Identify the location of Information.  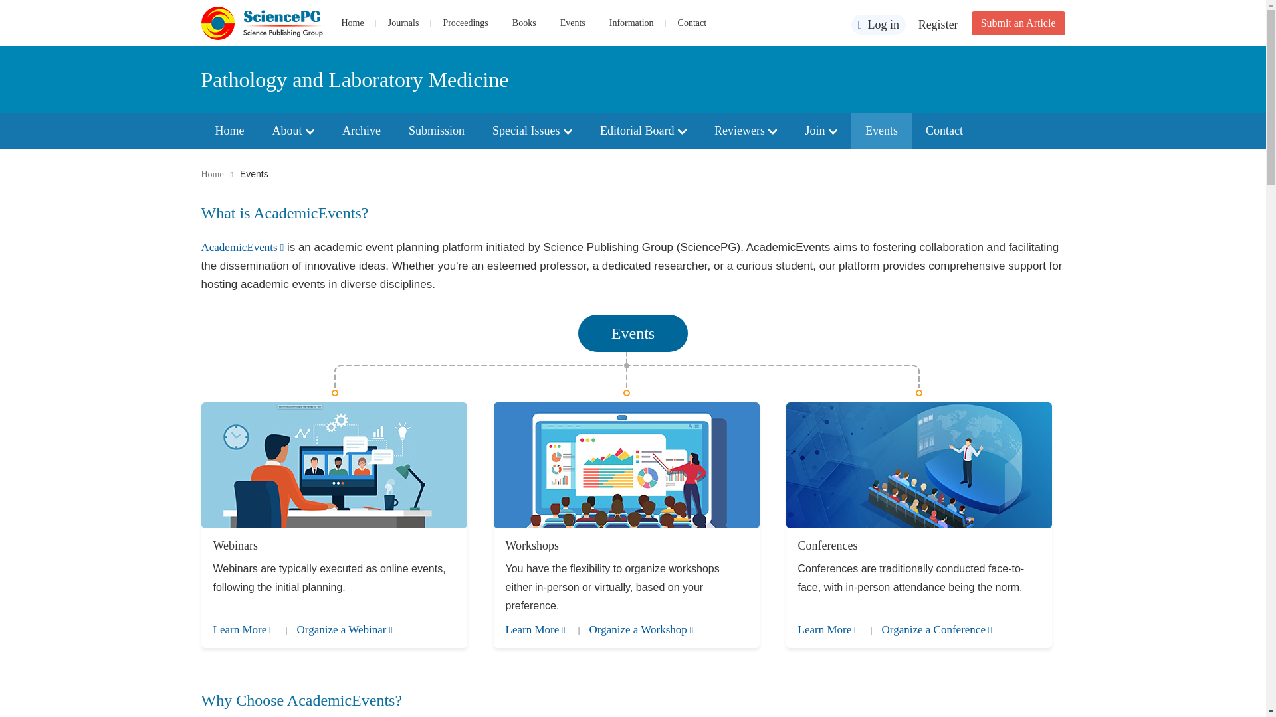
(631, 23).